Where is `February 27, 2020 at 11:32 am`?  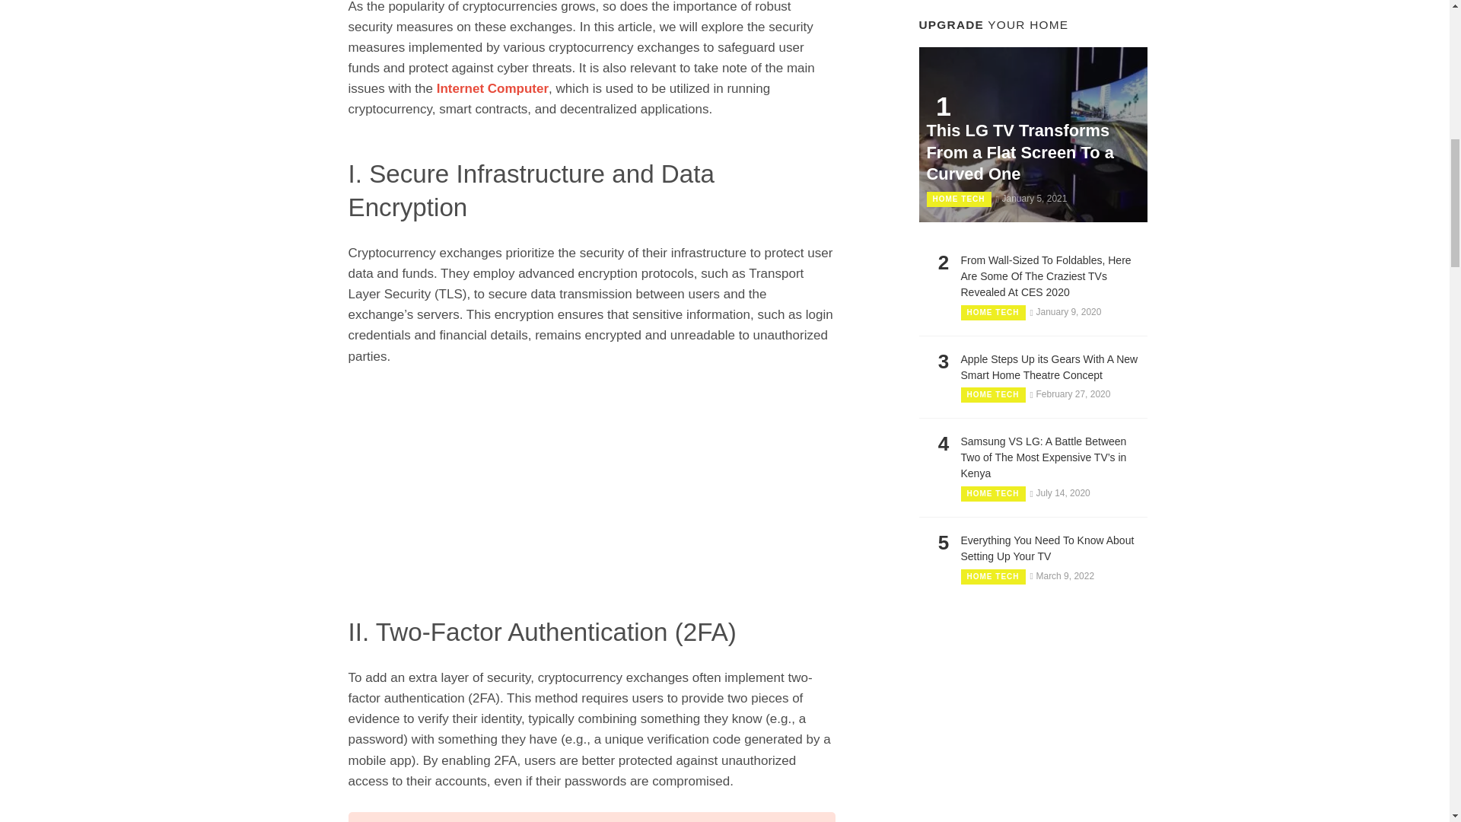 February 27, 2020 at 11:32 am is located at coordinates (1070, 393).